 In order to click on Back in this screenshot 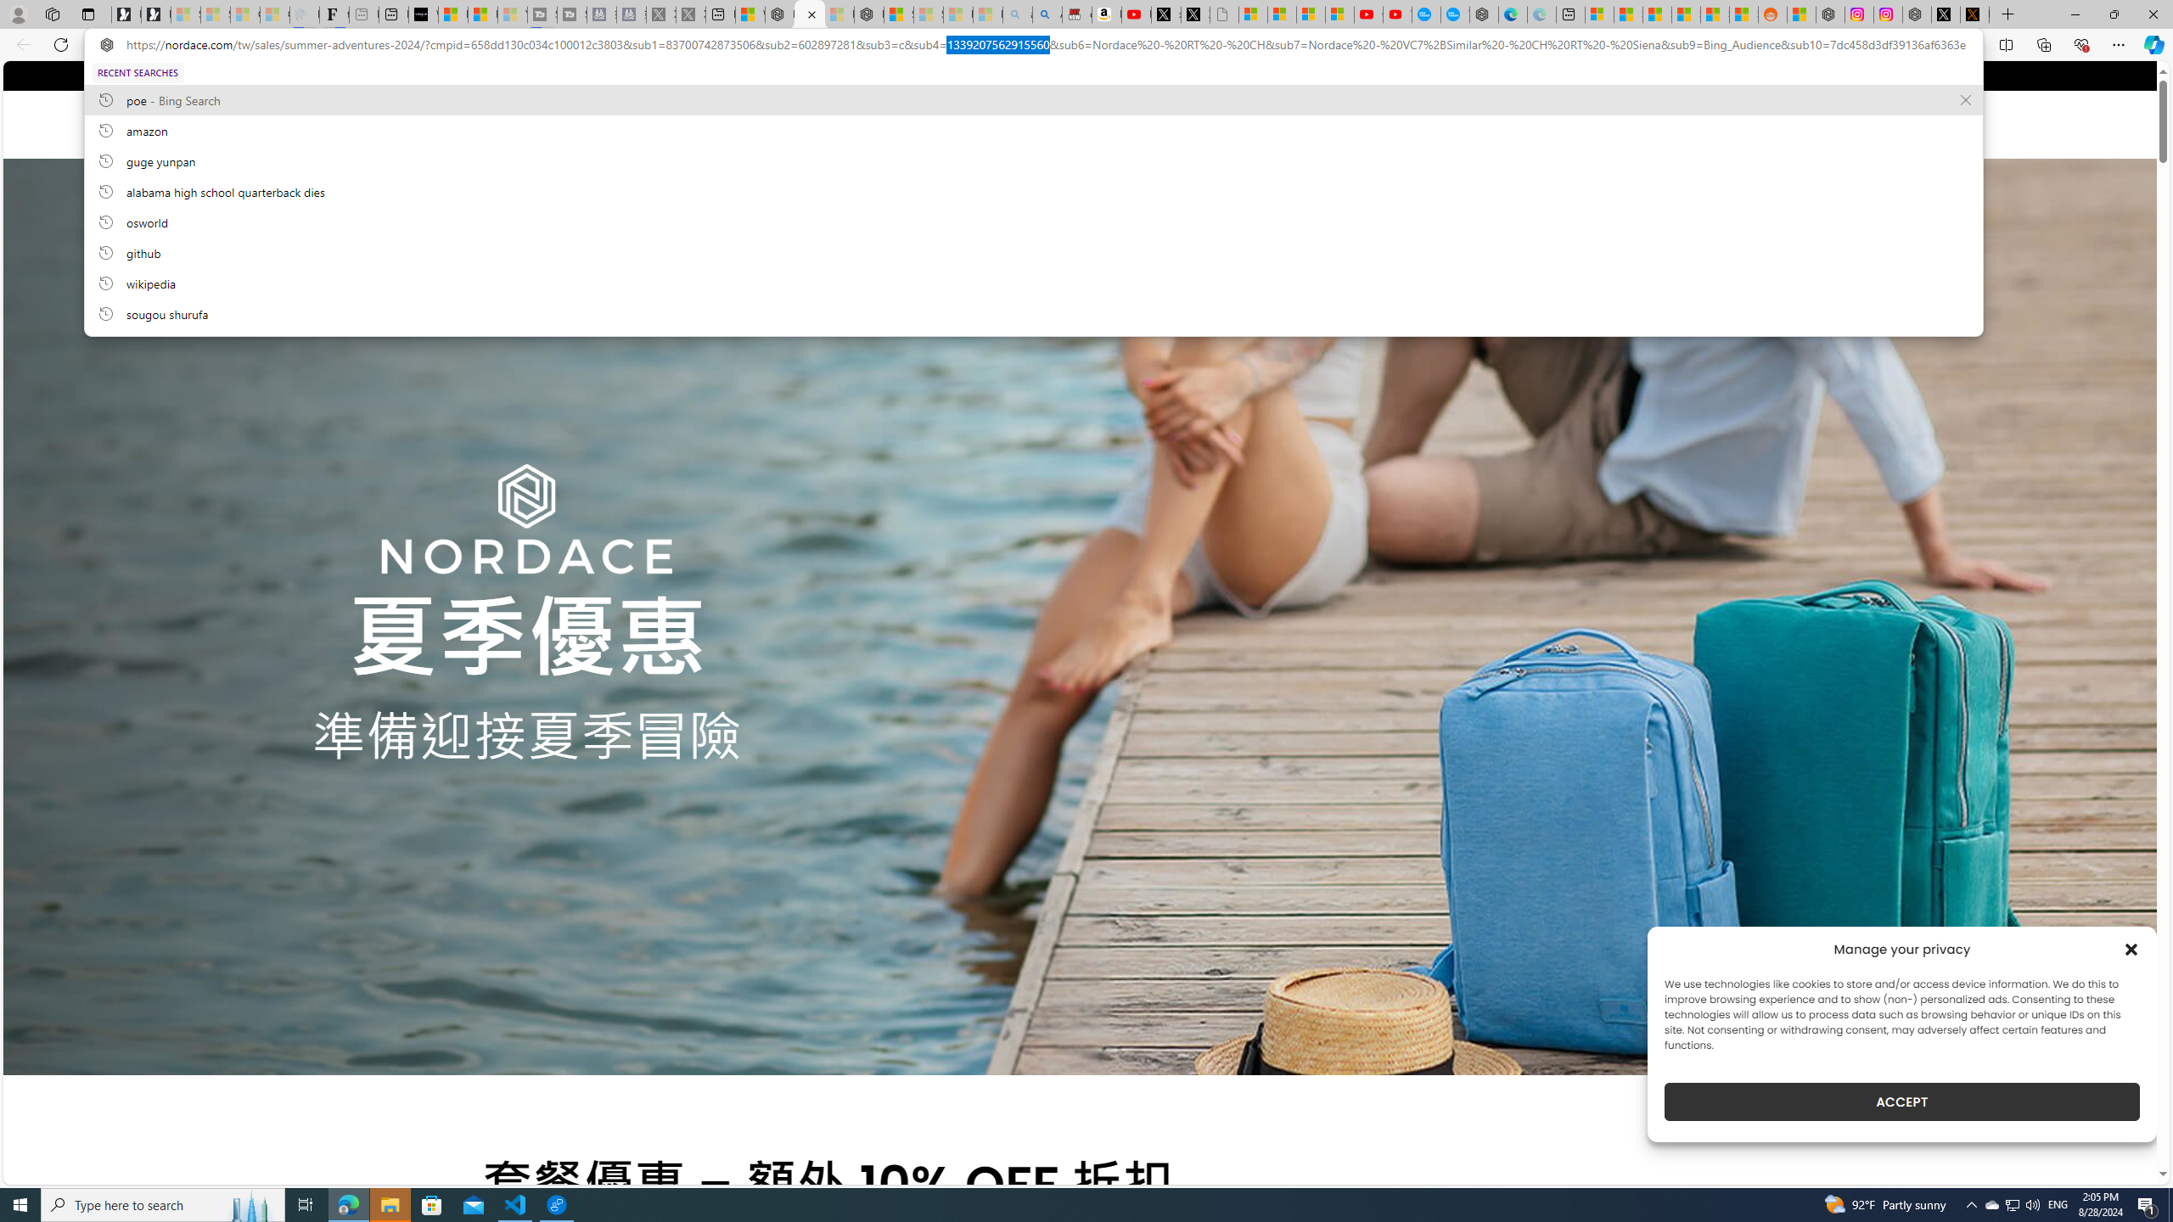, I will do `click(20, 44)`.